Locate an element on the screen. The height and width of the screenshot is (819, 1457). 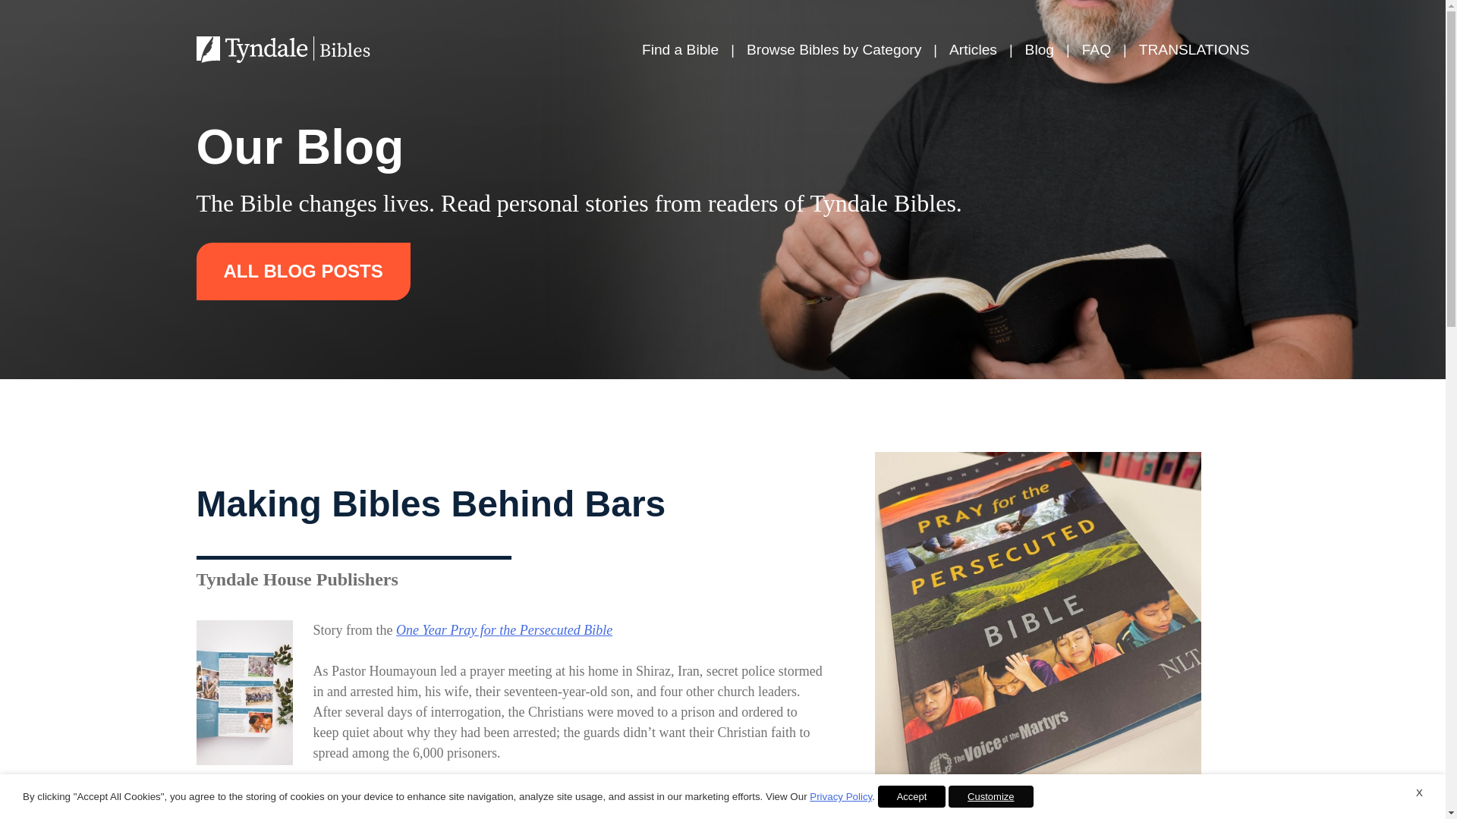
FAQ is located at coordinates (1096, 50).